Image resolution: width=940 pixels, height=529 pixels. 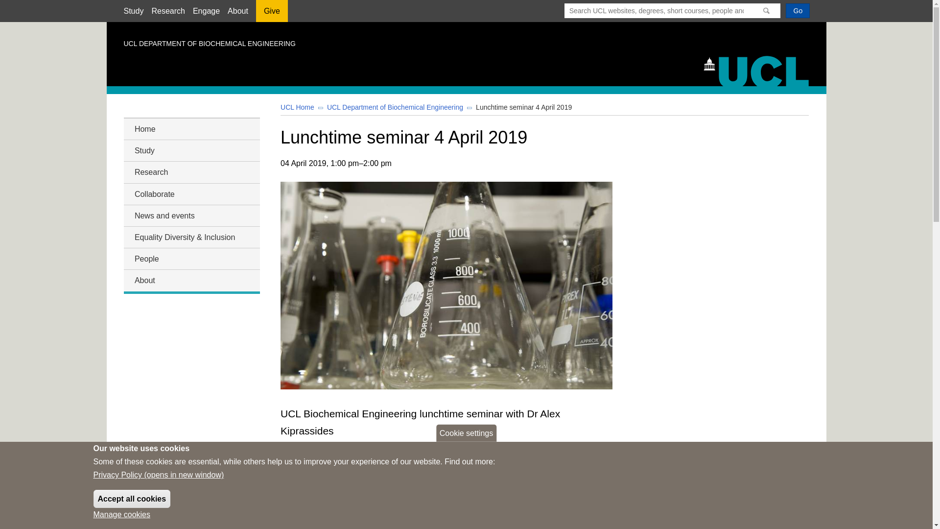 I want to click on Research, so click(x=191, y=172).